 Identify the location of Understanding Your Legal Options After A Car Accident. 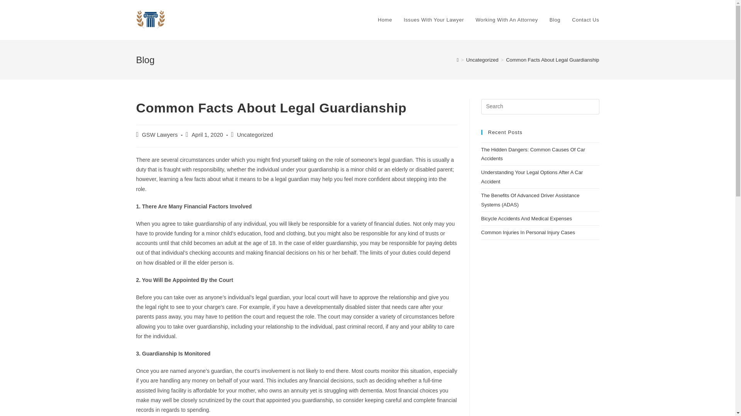
(532, 176).